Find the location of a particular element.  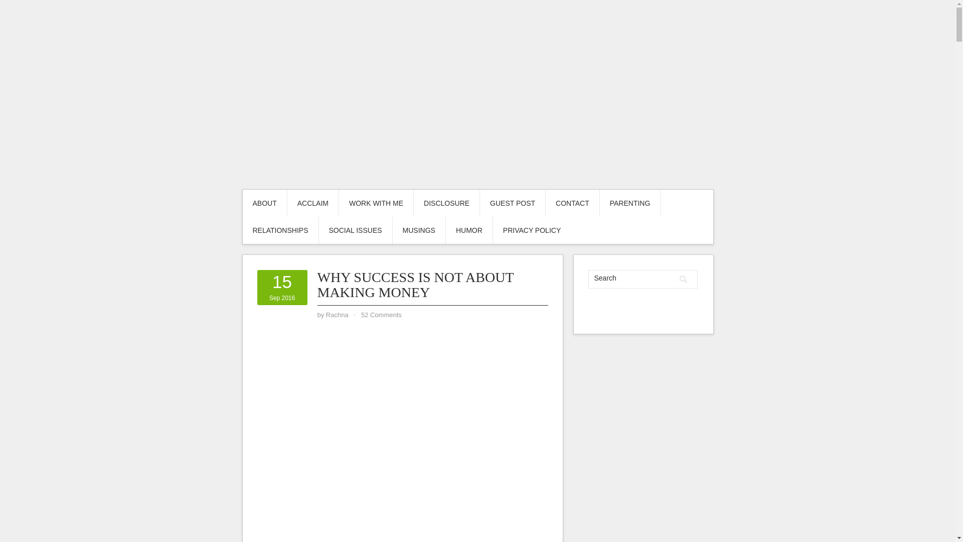

52 Comments is located at coordinates (381, 315).